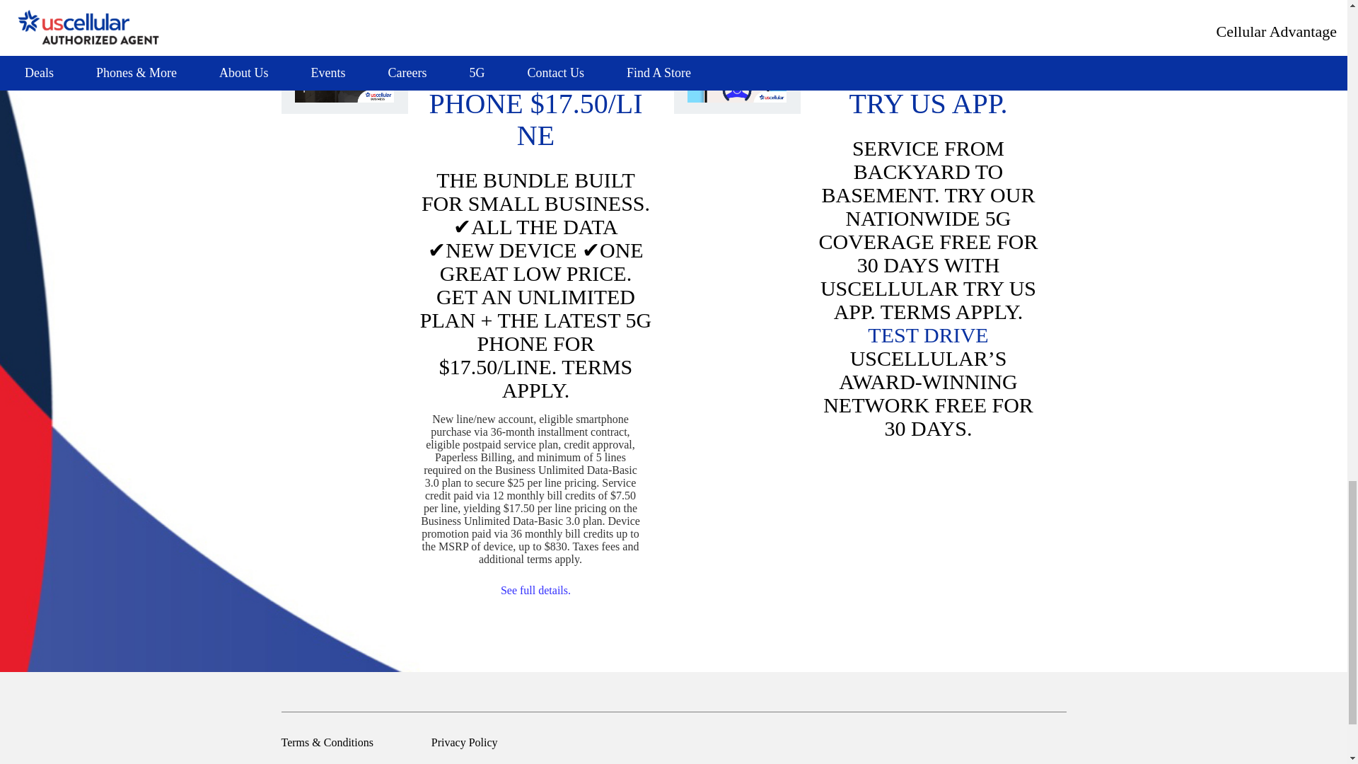  Describe the element at coordinates (535, 590) in the screenshot. I see `See full details.` at that location.